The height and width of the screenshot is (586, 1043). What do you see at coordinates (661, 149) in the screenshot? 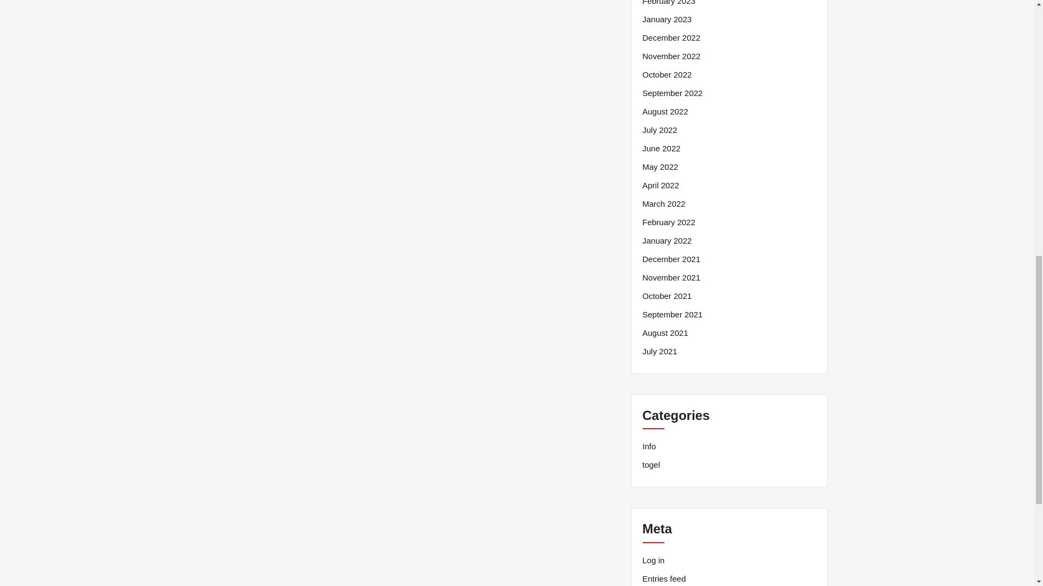
I see `June 2022` at bounding box center [661, 149].